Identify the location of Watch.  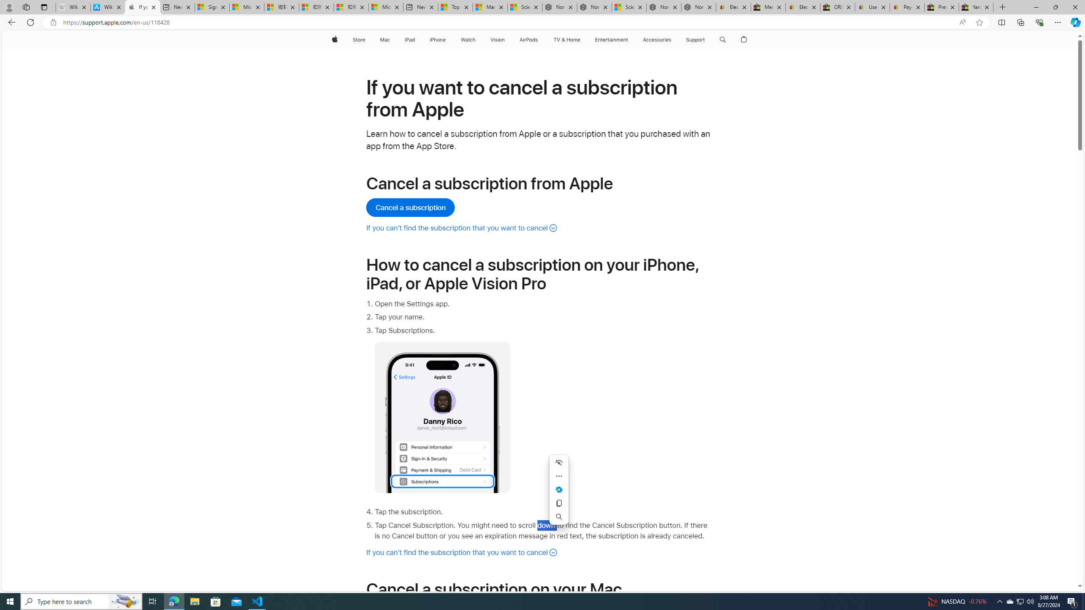
(468, 40).